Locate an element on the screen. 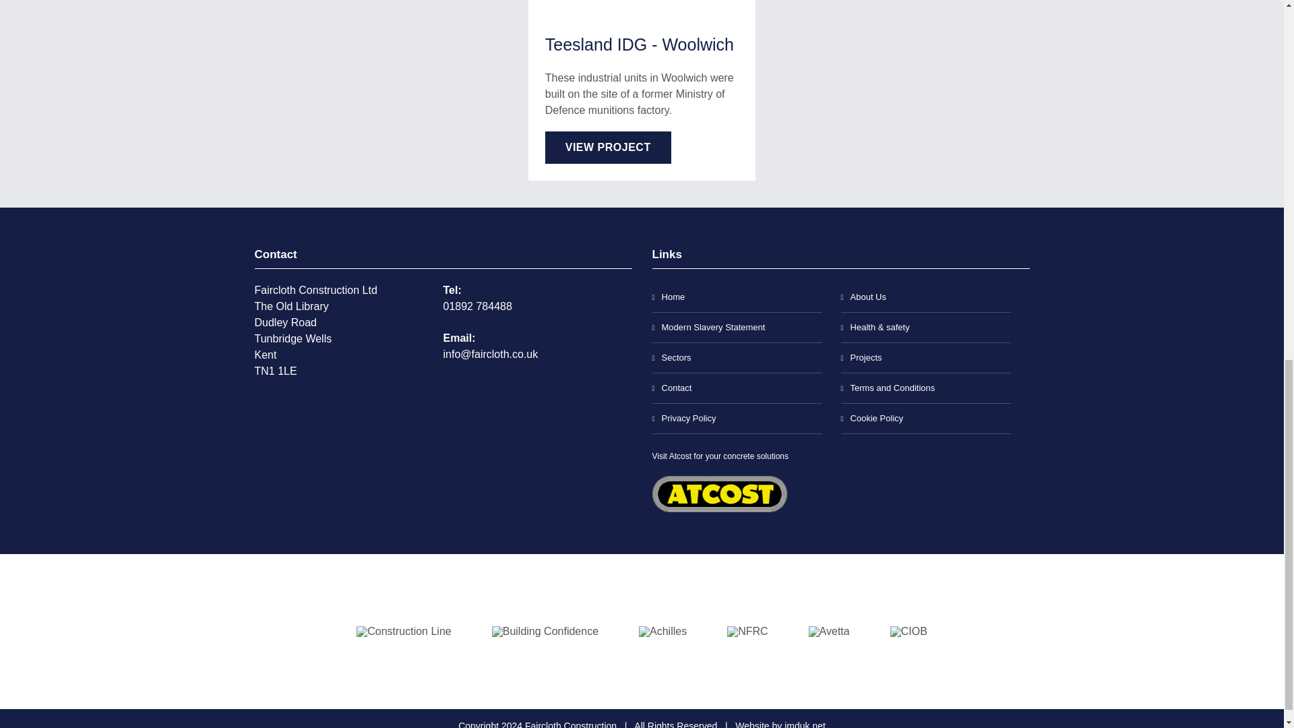  Home is located at coordinates (737, 298).